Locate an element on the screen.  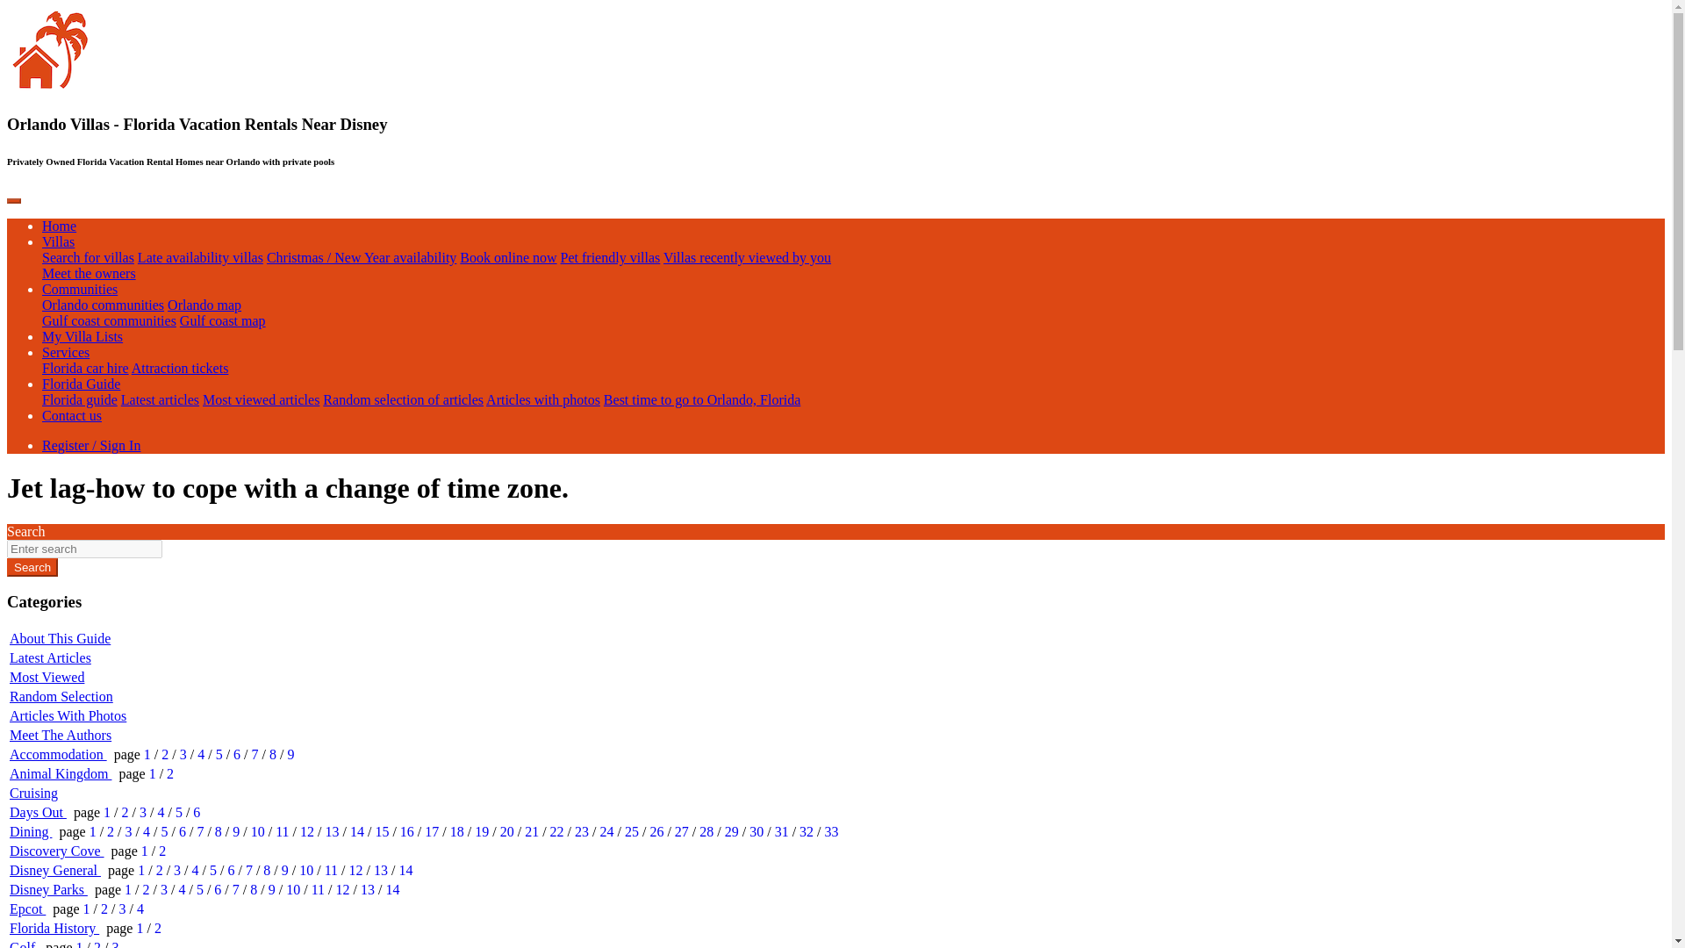
Search is located at coordinates (32, 567).